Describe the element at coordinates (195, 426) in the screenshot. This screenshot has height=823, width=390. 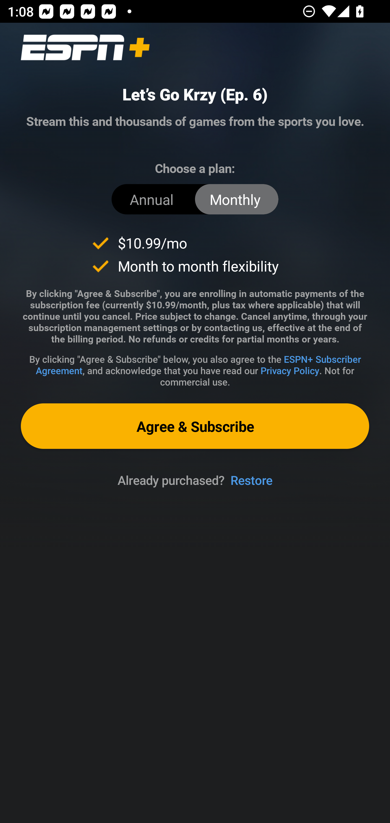
I see `Agree & Subscribe` at that location.